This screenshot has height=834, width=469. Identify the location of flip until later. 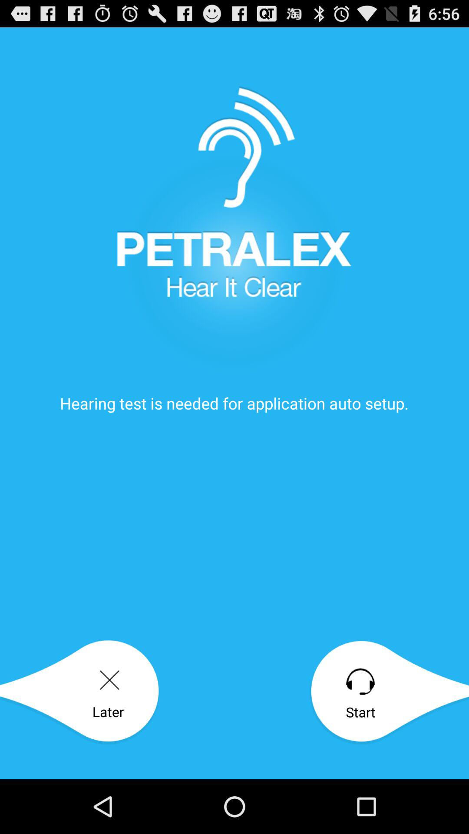
(80, 692).